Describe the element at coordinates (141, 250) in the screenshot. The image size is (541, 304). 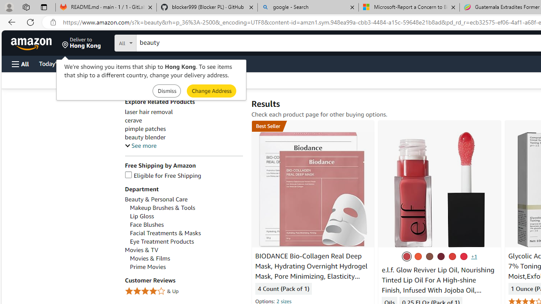
I see `Movies & TV` at that location.